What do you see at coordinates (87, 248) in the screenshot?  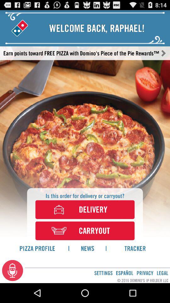 I see `press the item next to | icon` at bounding box center [87, 248].